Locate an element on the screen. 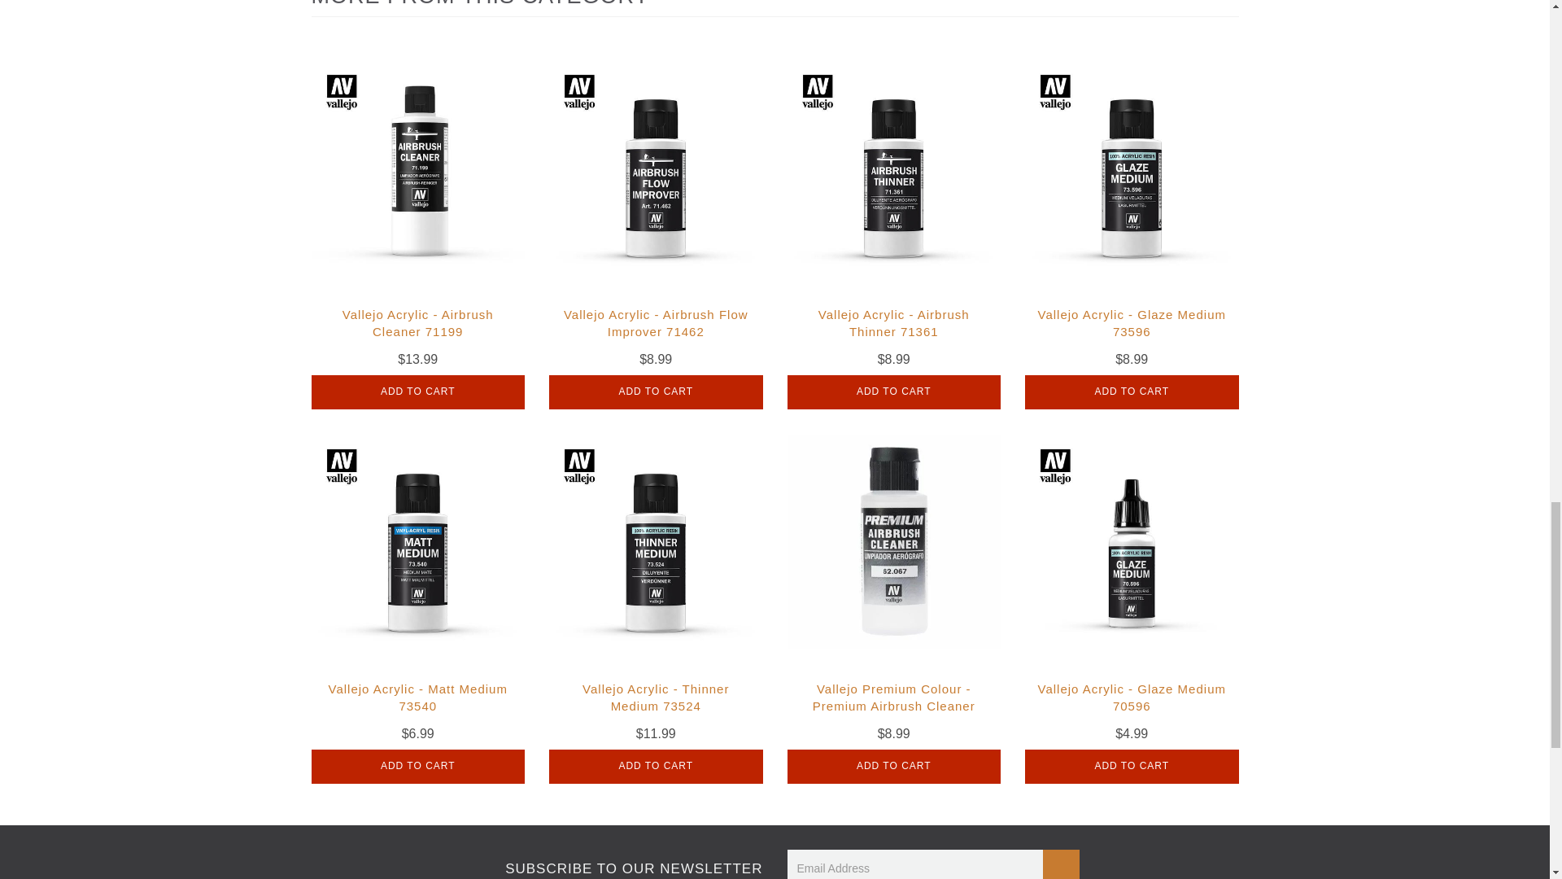 The width and height of the screenshot is (1562, 879). Vallejo Acrylic - Airbrush Thinner 71361 is located at coordinates (894, 322).